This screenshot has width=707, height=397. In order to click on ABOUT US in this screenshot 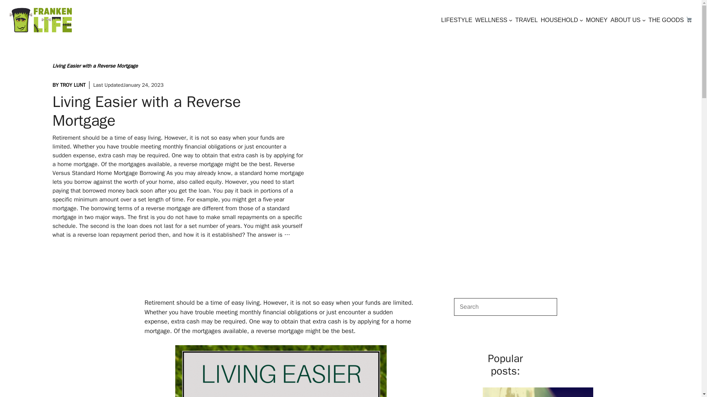, I will do `click(625, 20)`.